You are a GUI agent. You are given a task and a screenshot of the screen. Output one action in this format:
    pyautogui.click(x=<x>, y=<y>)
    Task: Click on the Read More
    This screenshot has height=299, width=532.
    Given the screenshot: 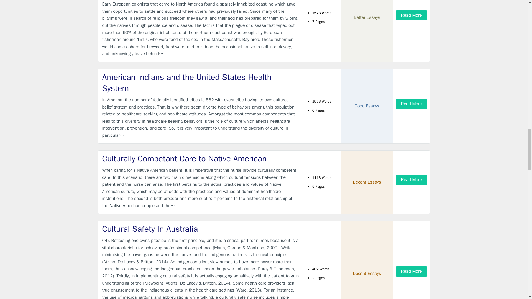 What is the action you would take?
    pyautogui.click(x=411, y=271)
    